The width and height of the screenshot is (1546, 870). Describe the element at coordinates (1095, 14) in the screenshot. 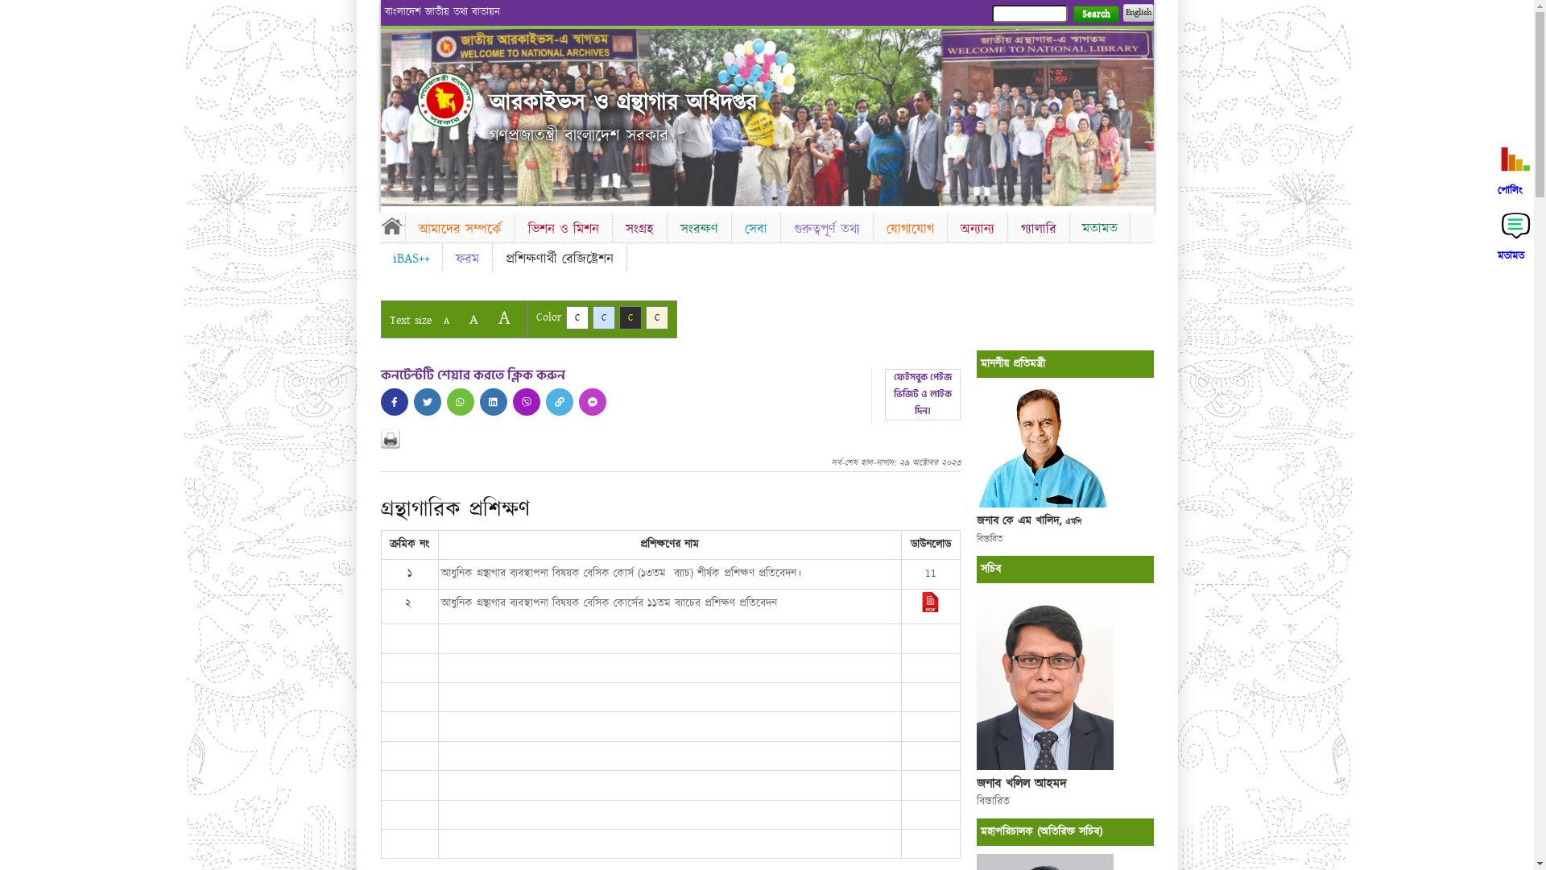

I see `Search` at that location.